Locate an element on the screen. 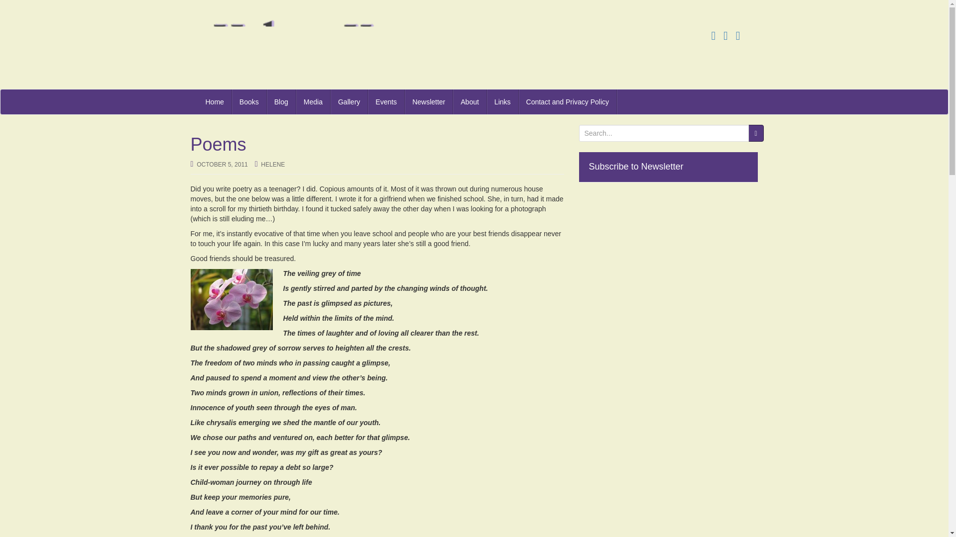  Books is located at coordinates (249, 102).